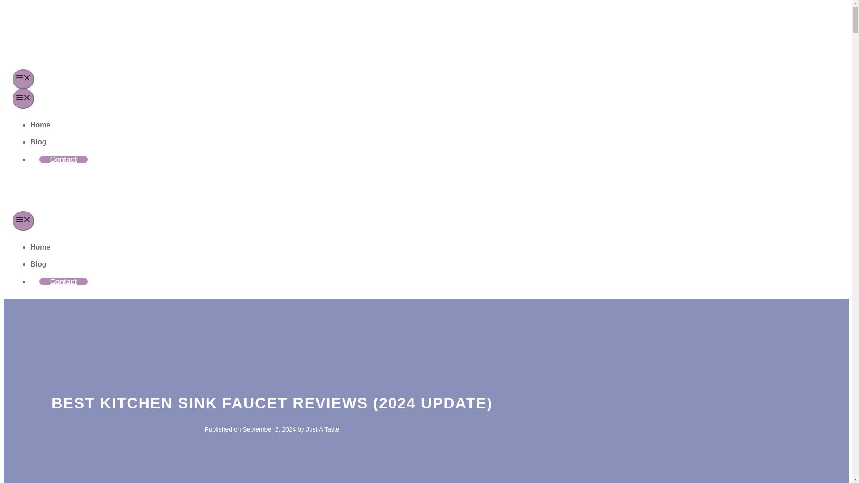  Describe the element at coordinates (64, 282) in the screenshot. I see `Contact` at that location.